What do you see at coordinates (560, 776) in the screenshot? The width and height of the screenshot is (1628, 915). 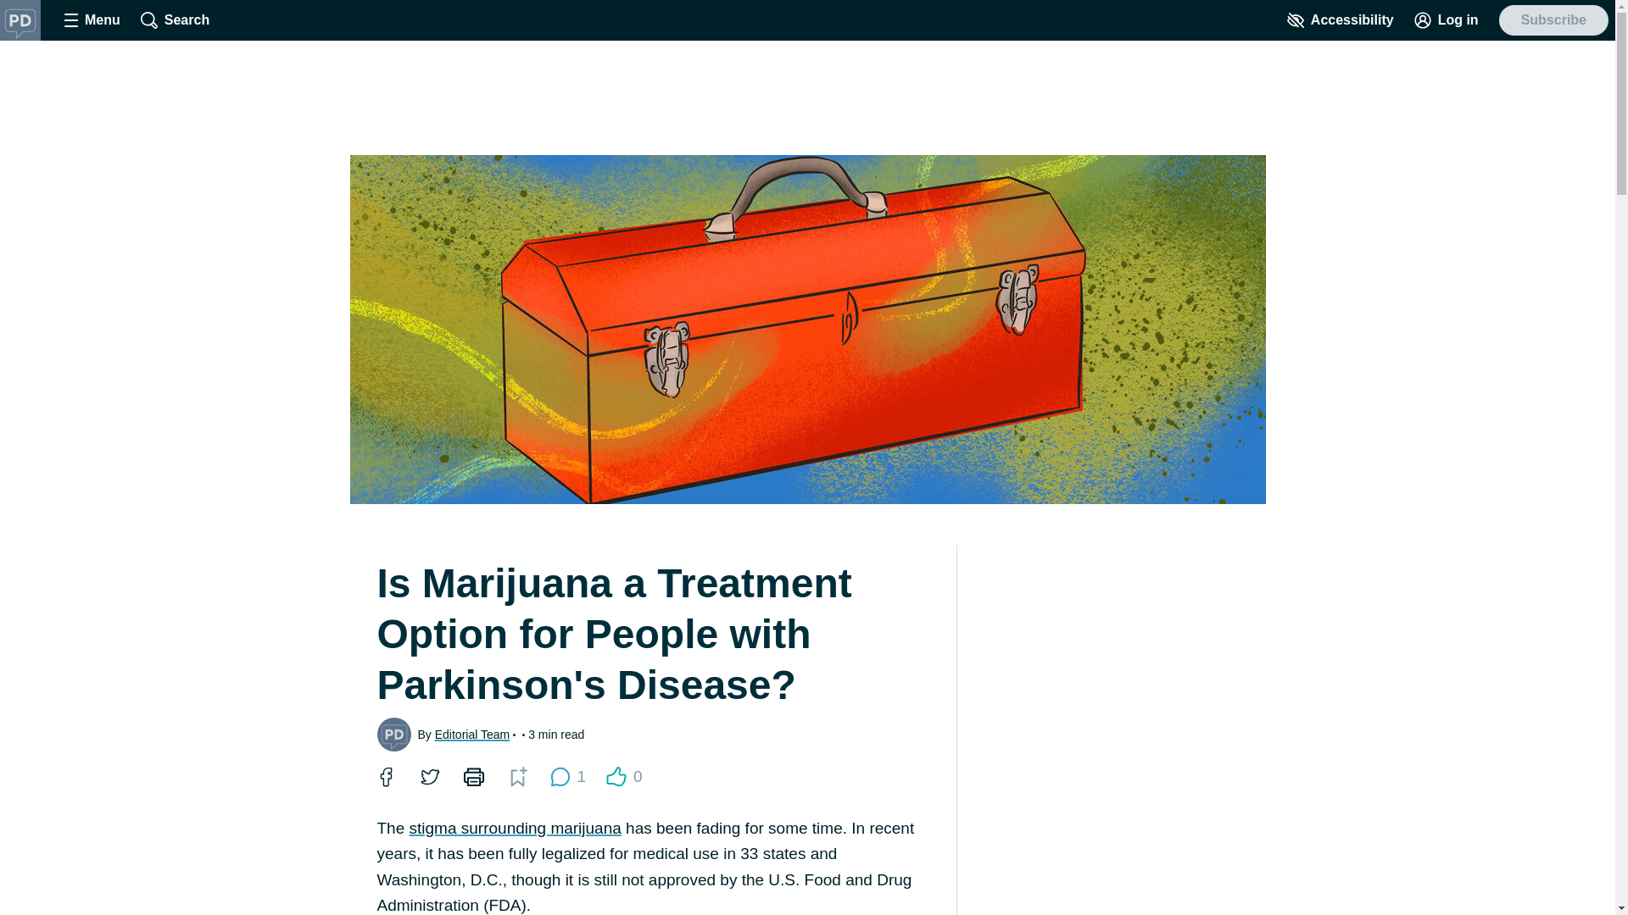 I see `comment` at bounding box center [560, 776].